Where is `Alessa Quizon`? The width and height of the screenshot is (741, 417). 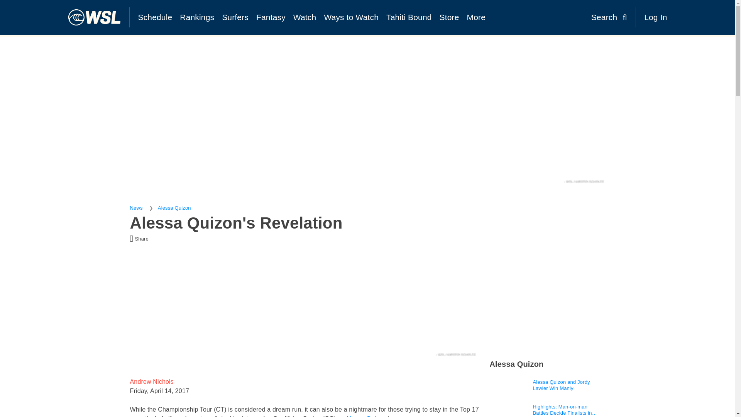
Alessa Quizon is located at coordinates (366, 416).